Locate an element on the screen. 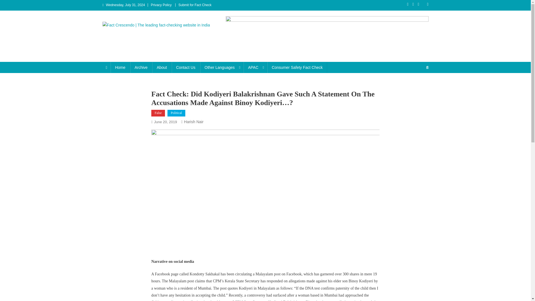 The width and height of the screenshot is (535, 301). False is located at coordinates (158, 113).